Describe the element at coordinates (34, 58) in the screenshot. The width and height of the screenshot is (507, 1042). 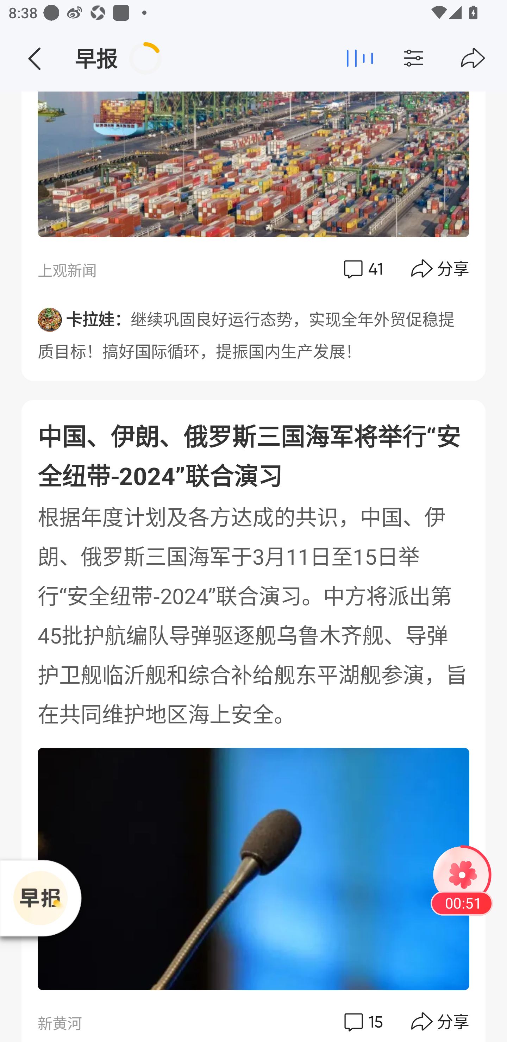
I see `` at that location.